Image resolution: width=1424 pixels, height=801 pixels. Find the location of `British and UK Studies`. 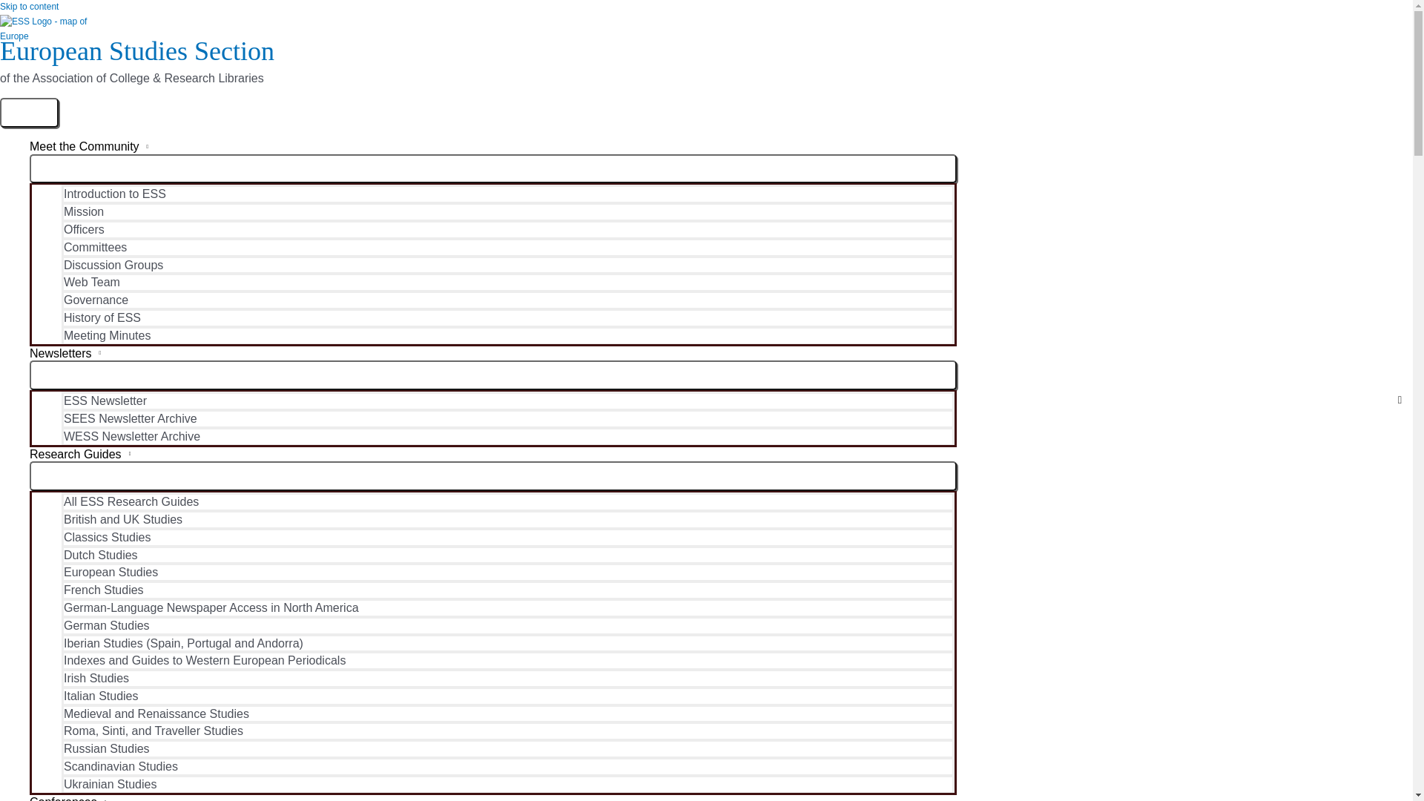

British and UK Studies is located at coordinates (507, 518).